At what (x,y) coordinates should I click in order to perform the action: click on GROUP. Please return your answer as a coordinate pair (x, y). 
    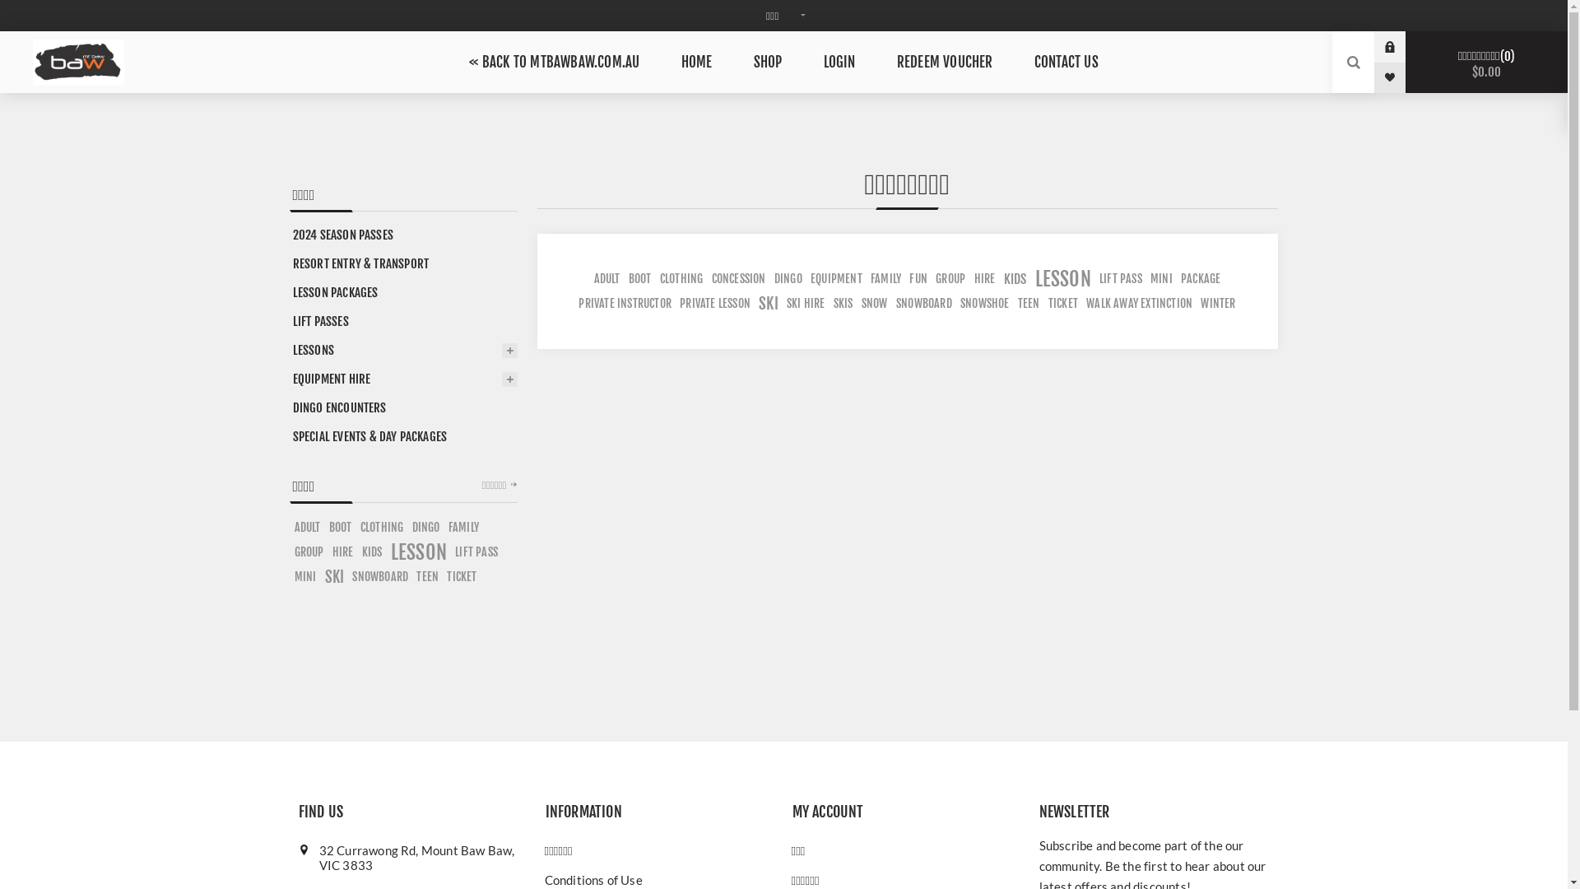
    Looking at the image, I should click on (950, 279).